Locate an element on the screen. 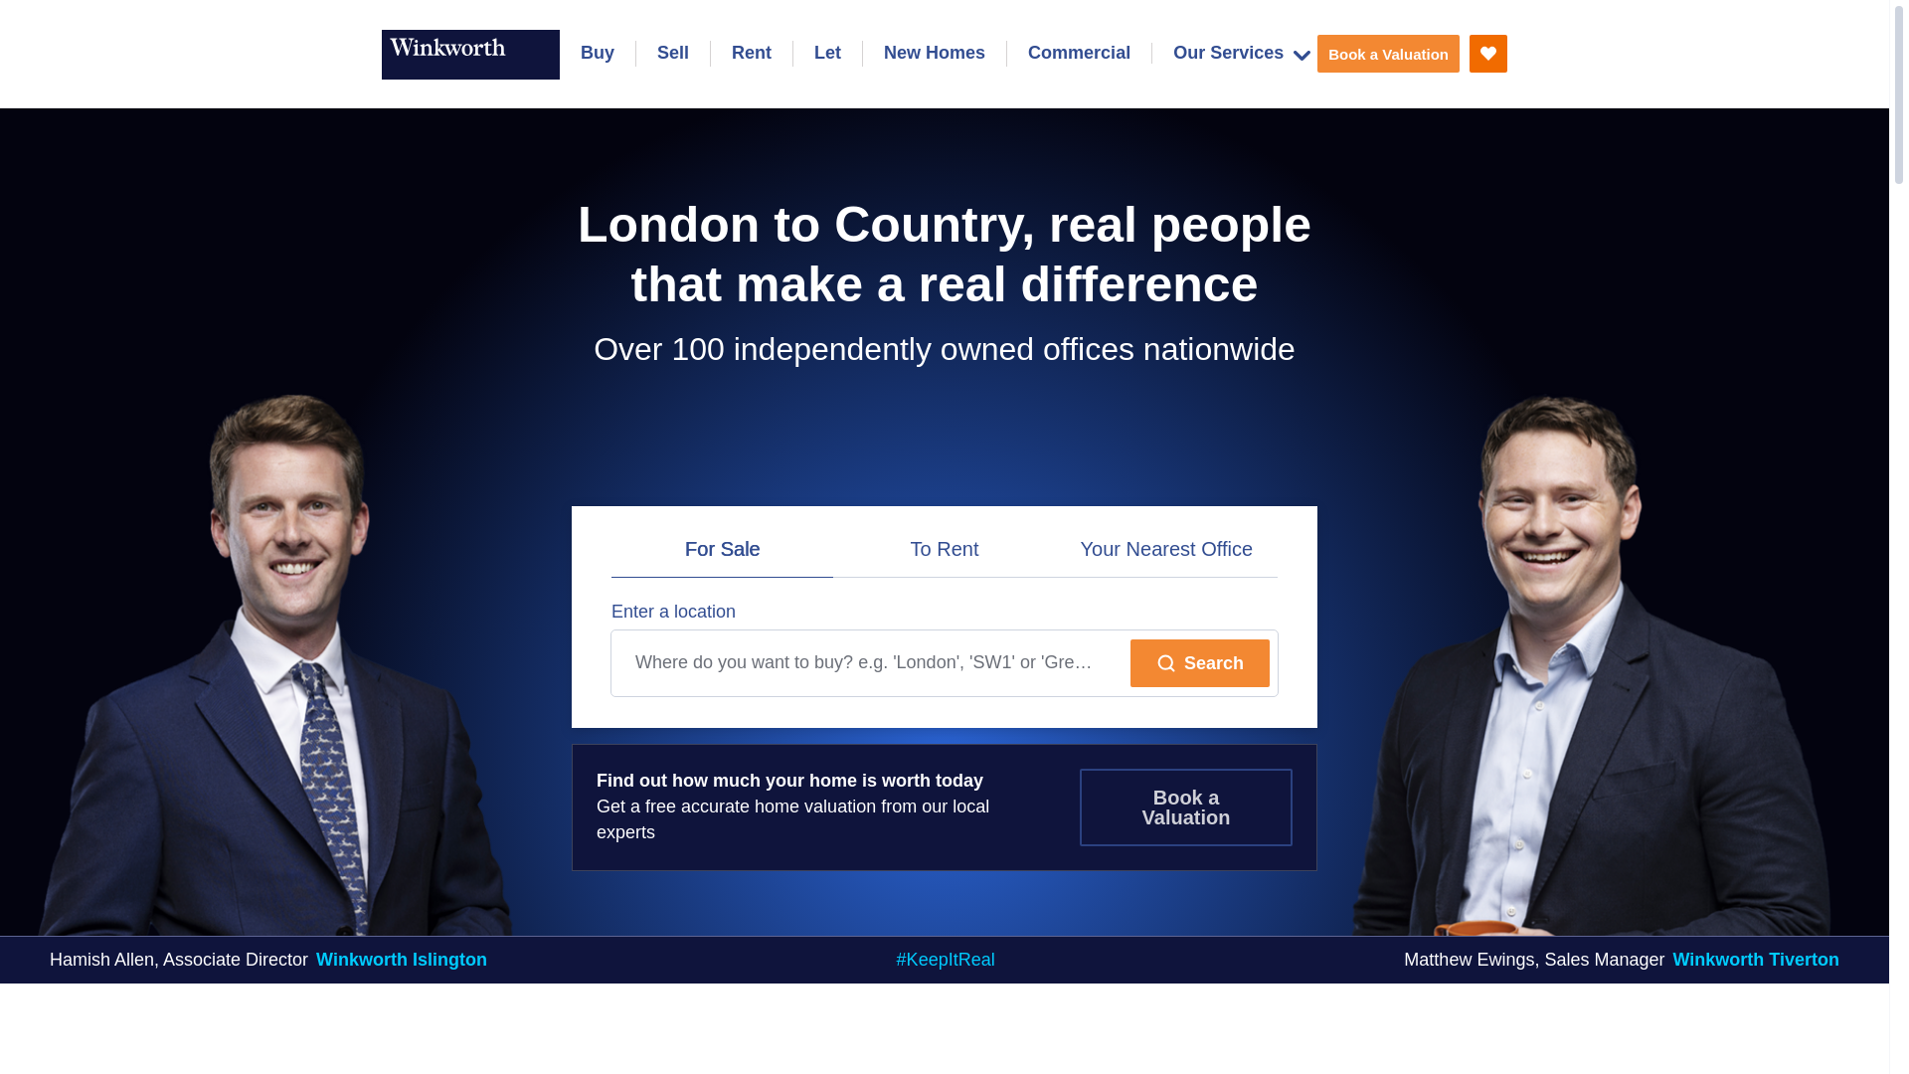 The image size is (1909, 1074). Book a Valuation is located at coordinates (1388, 54).